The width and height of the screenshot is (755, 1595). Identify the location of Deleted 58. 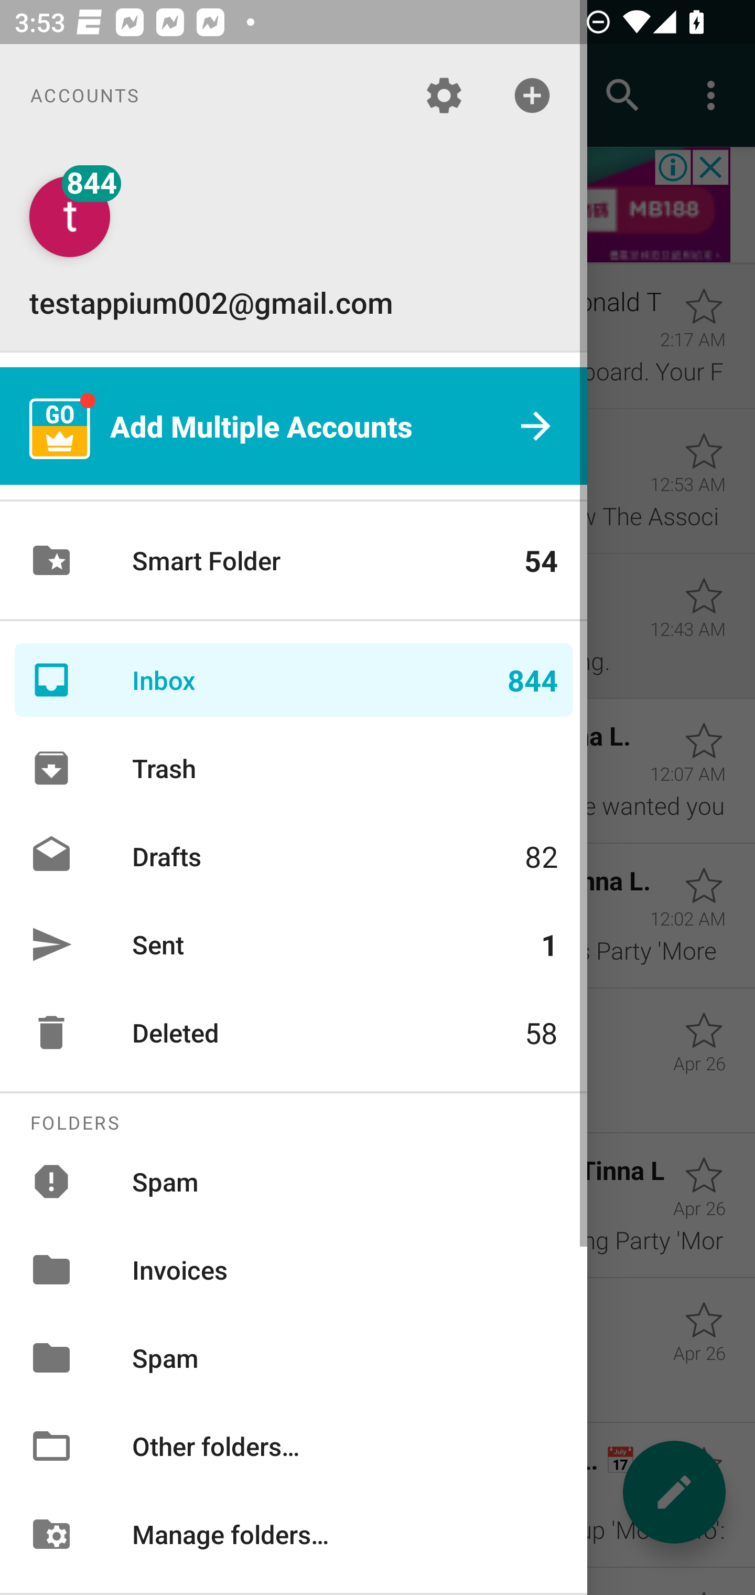
(294, 1033).